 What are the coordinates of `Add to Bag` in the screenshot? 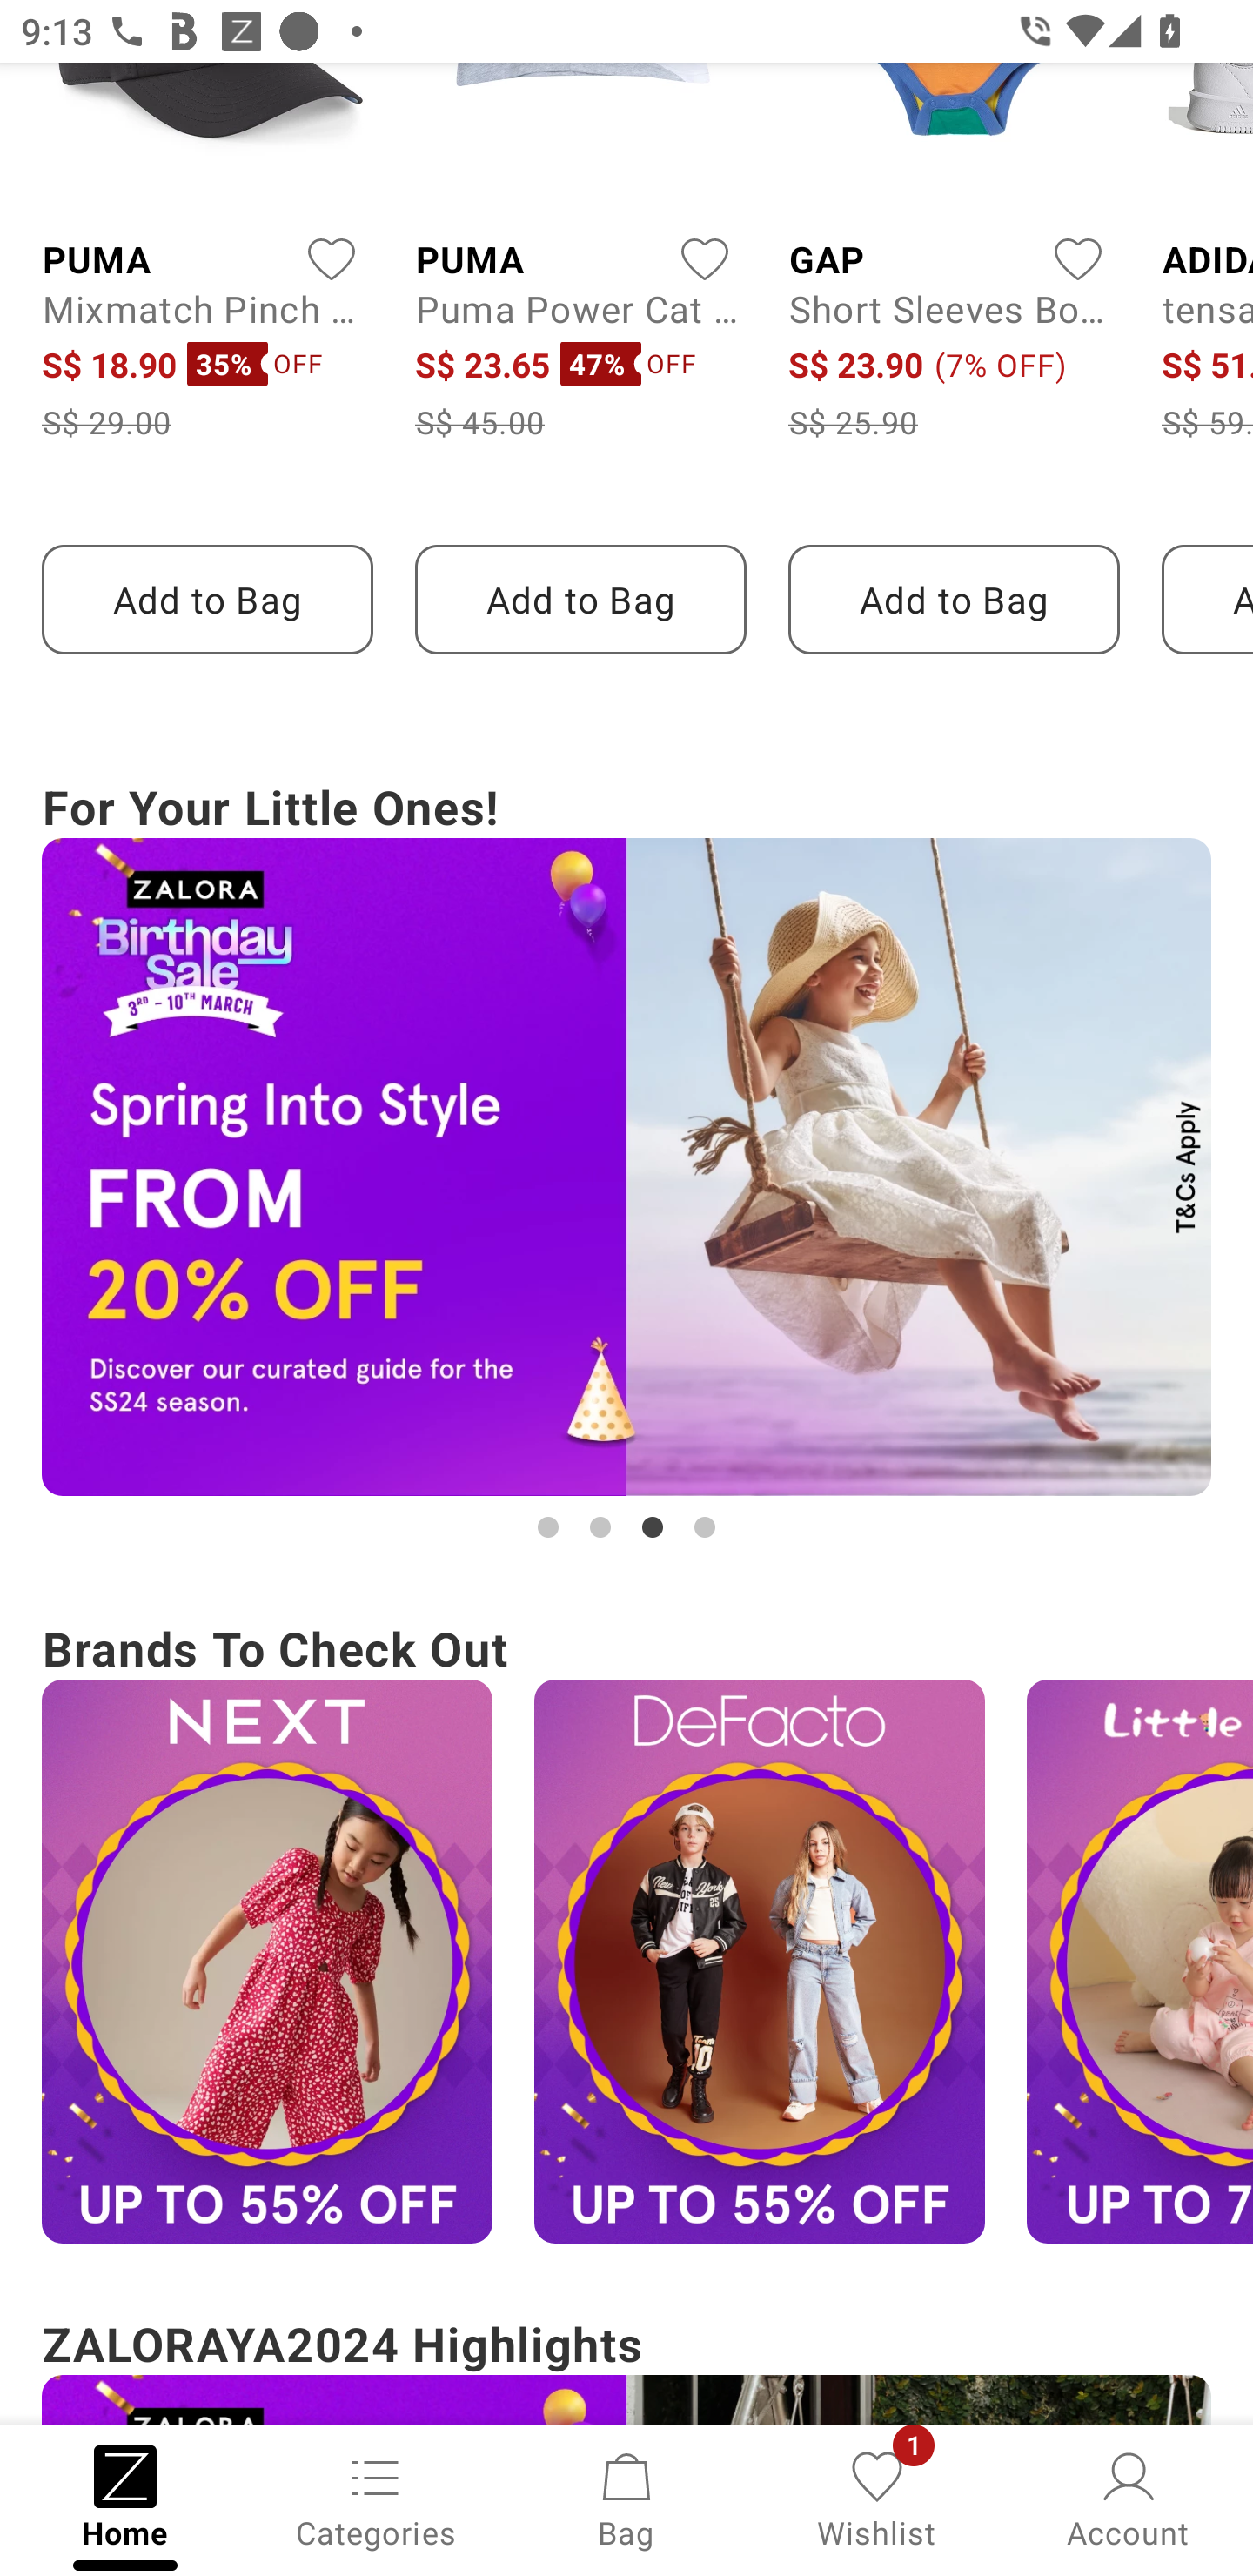 It's located at (207, 599).